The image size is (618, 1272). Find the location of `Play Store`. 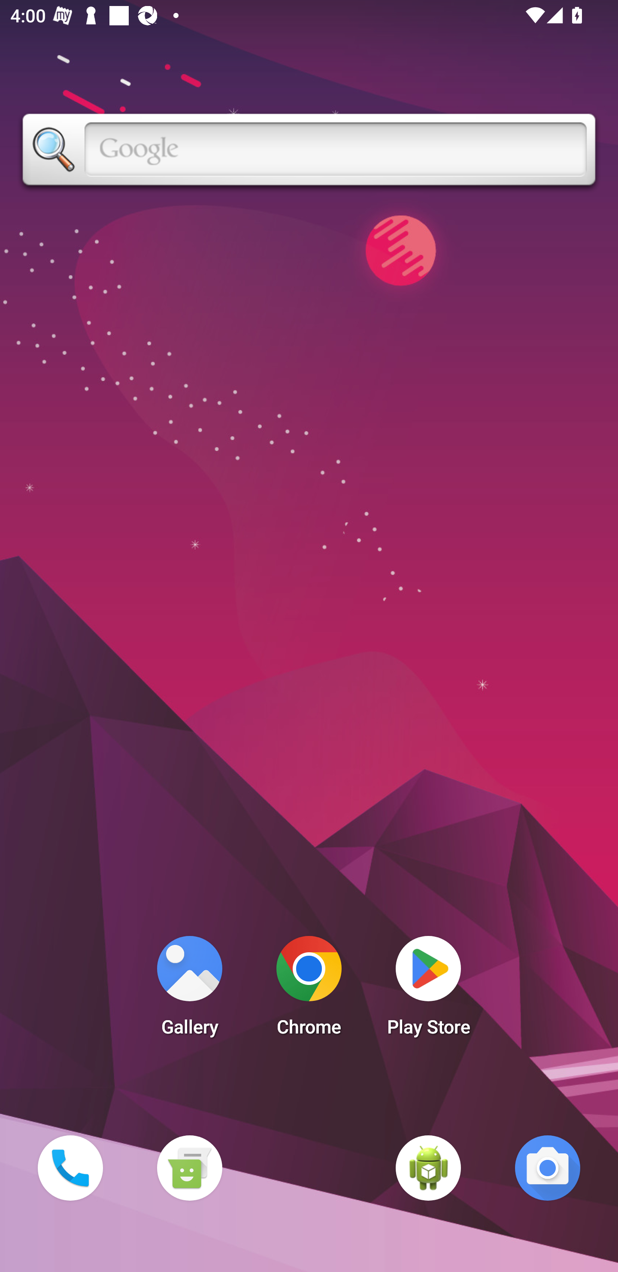

Play Store is located at coordinates (428, 990).